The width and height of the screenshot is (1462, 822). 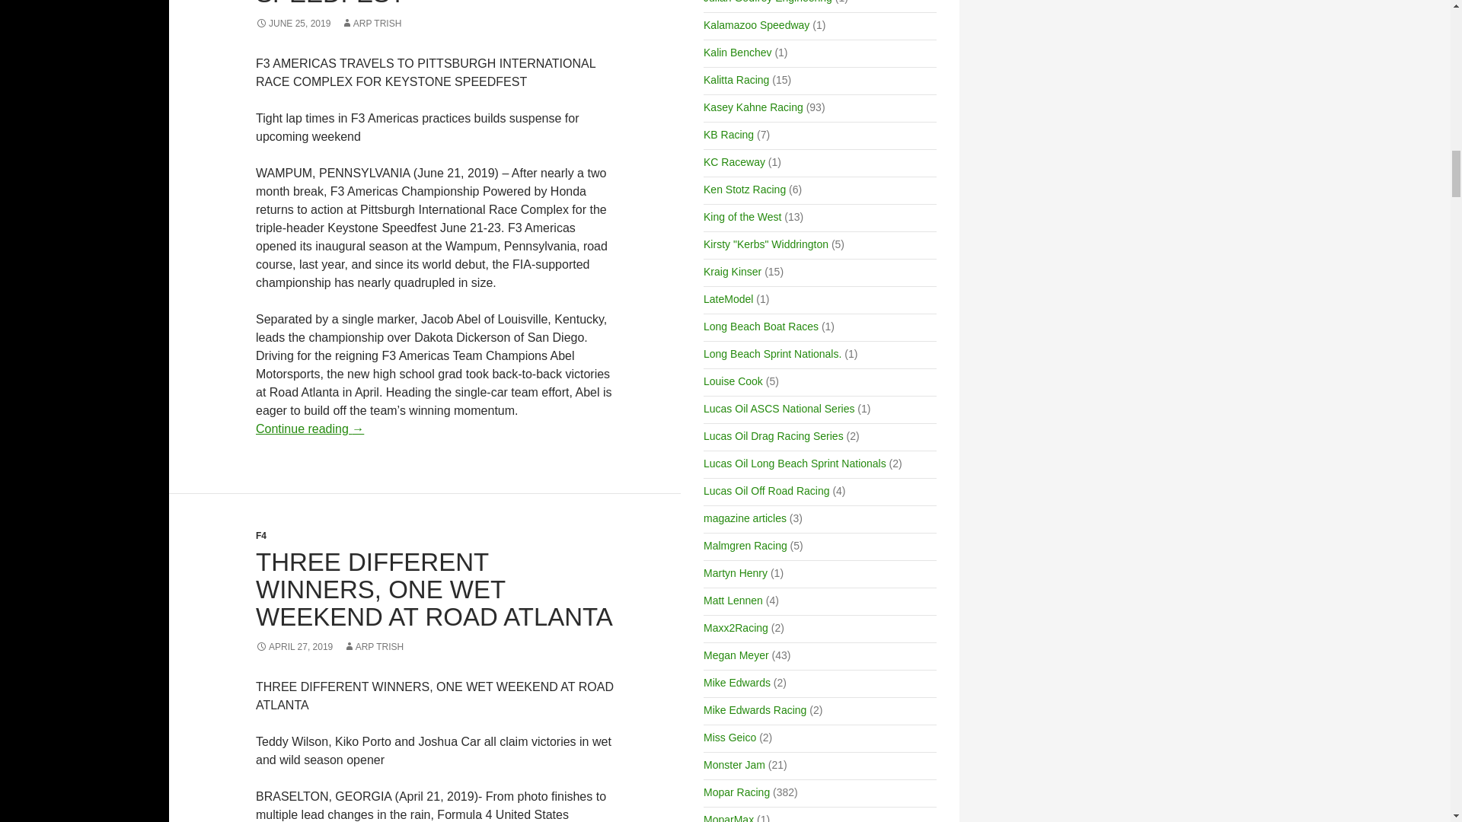 I want to click on ARP TRISH, so click(x=372, y=23).